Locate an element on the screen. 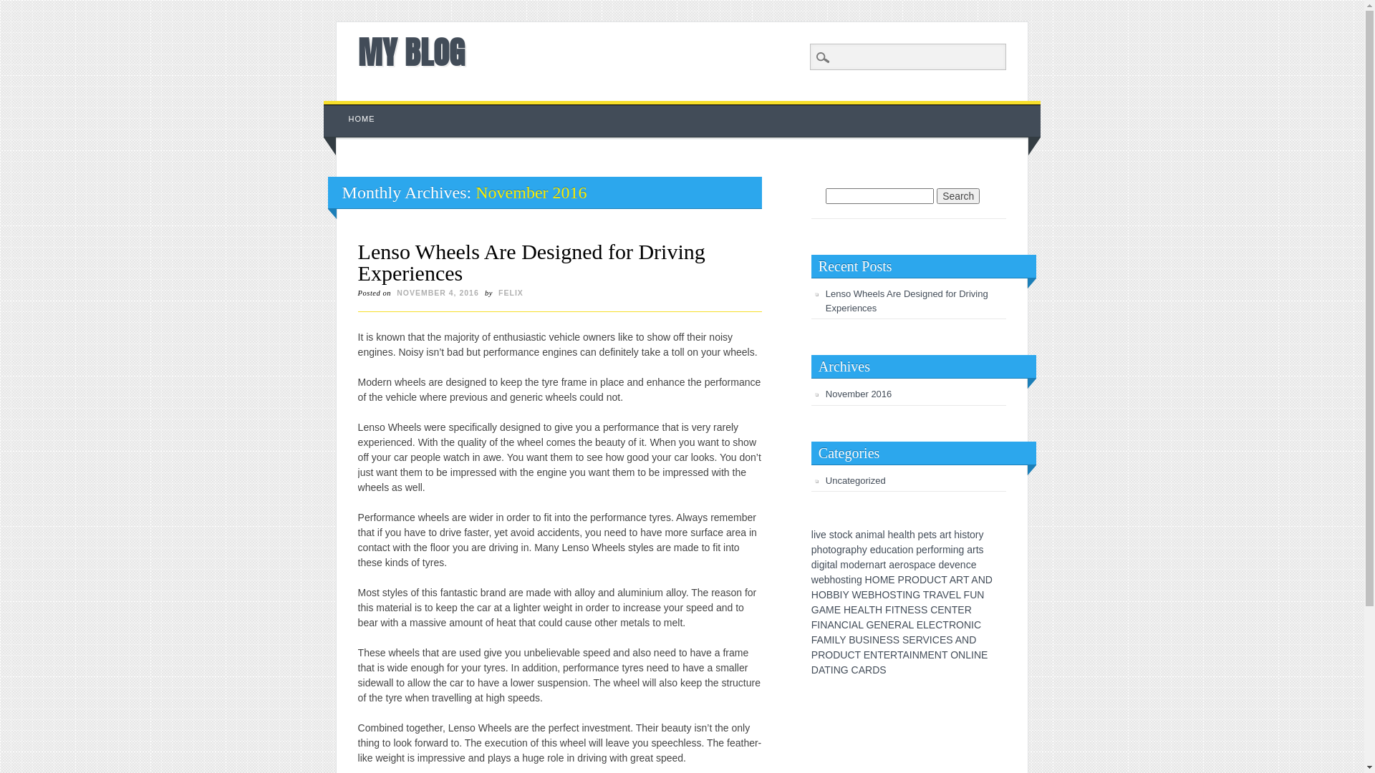 Image resolution: width=1375 pixels, height=773 pixels. Lenso Wheels Are Designed for Driving Experiences is located at coordinates (907, 301).